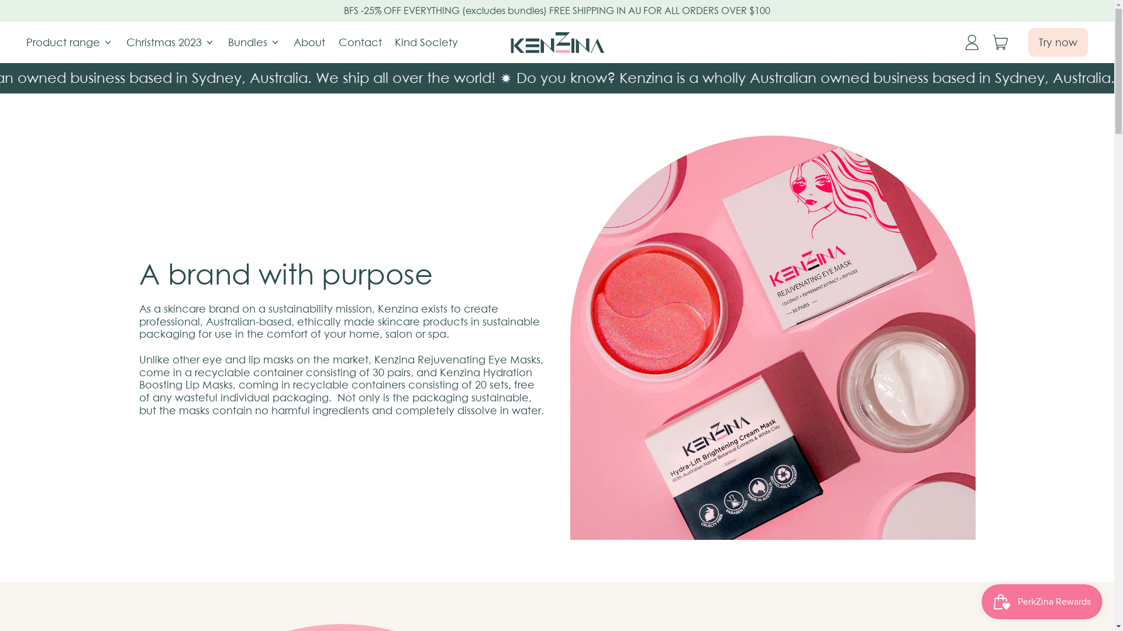 The image size is (1123, 631). What do you see at coordinates (310, 42) in the screenshot?
I see `About` at bounding box center [310, 42].